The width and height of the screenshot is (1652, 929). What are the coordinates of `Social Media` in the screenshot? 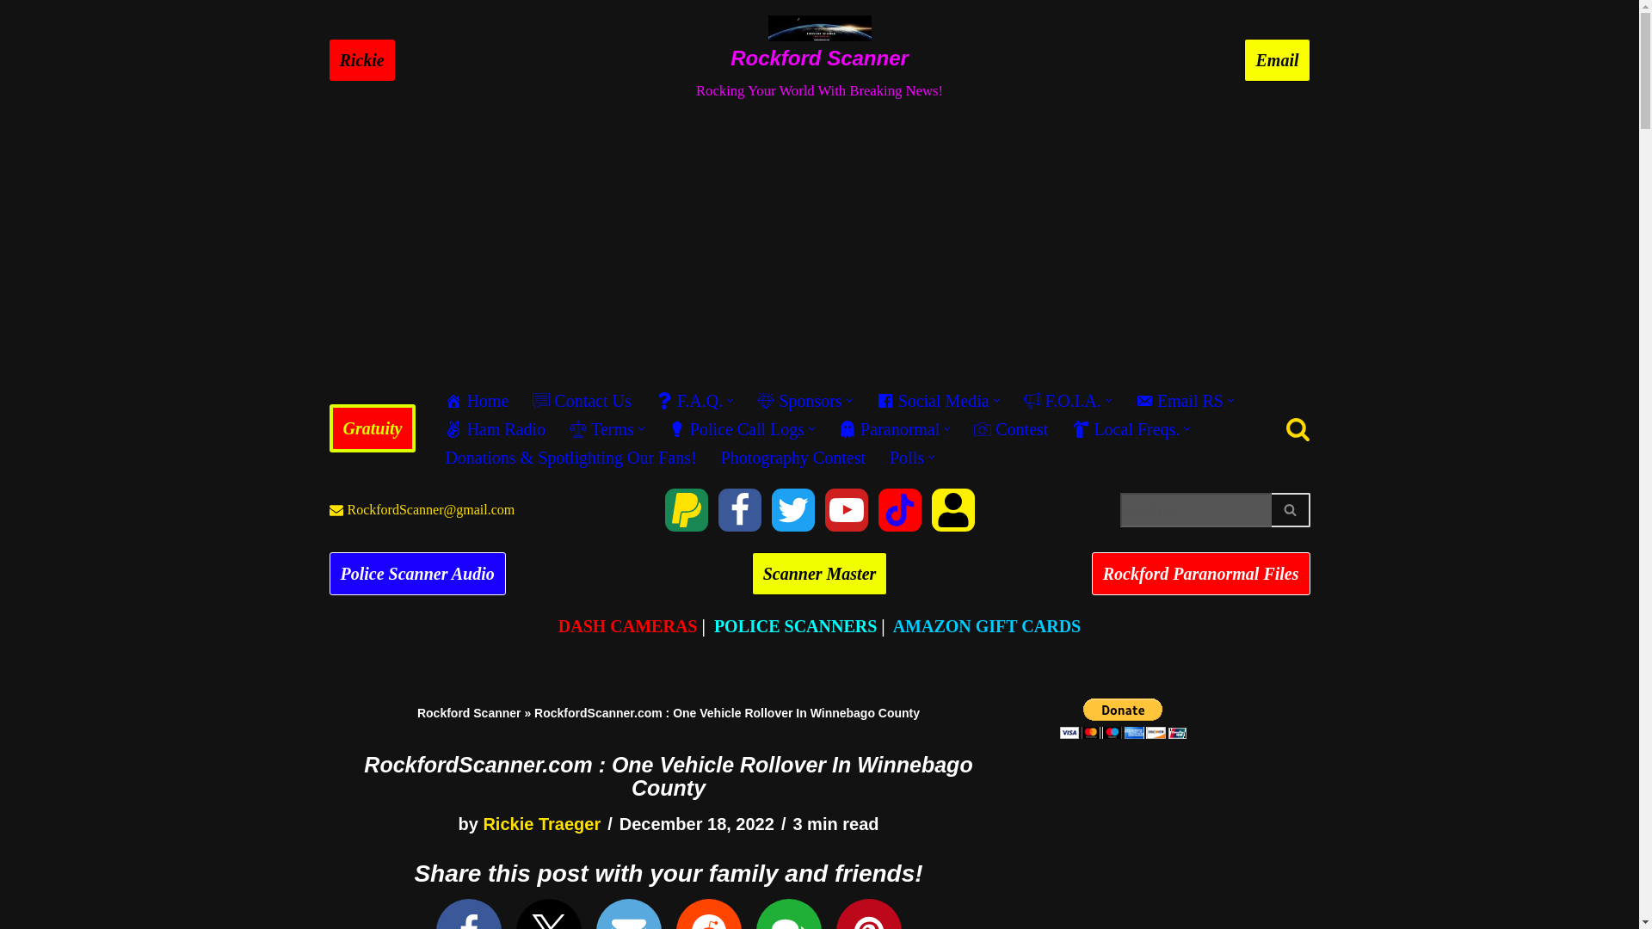 It's located at (933, 400).